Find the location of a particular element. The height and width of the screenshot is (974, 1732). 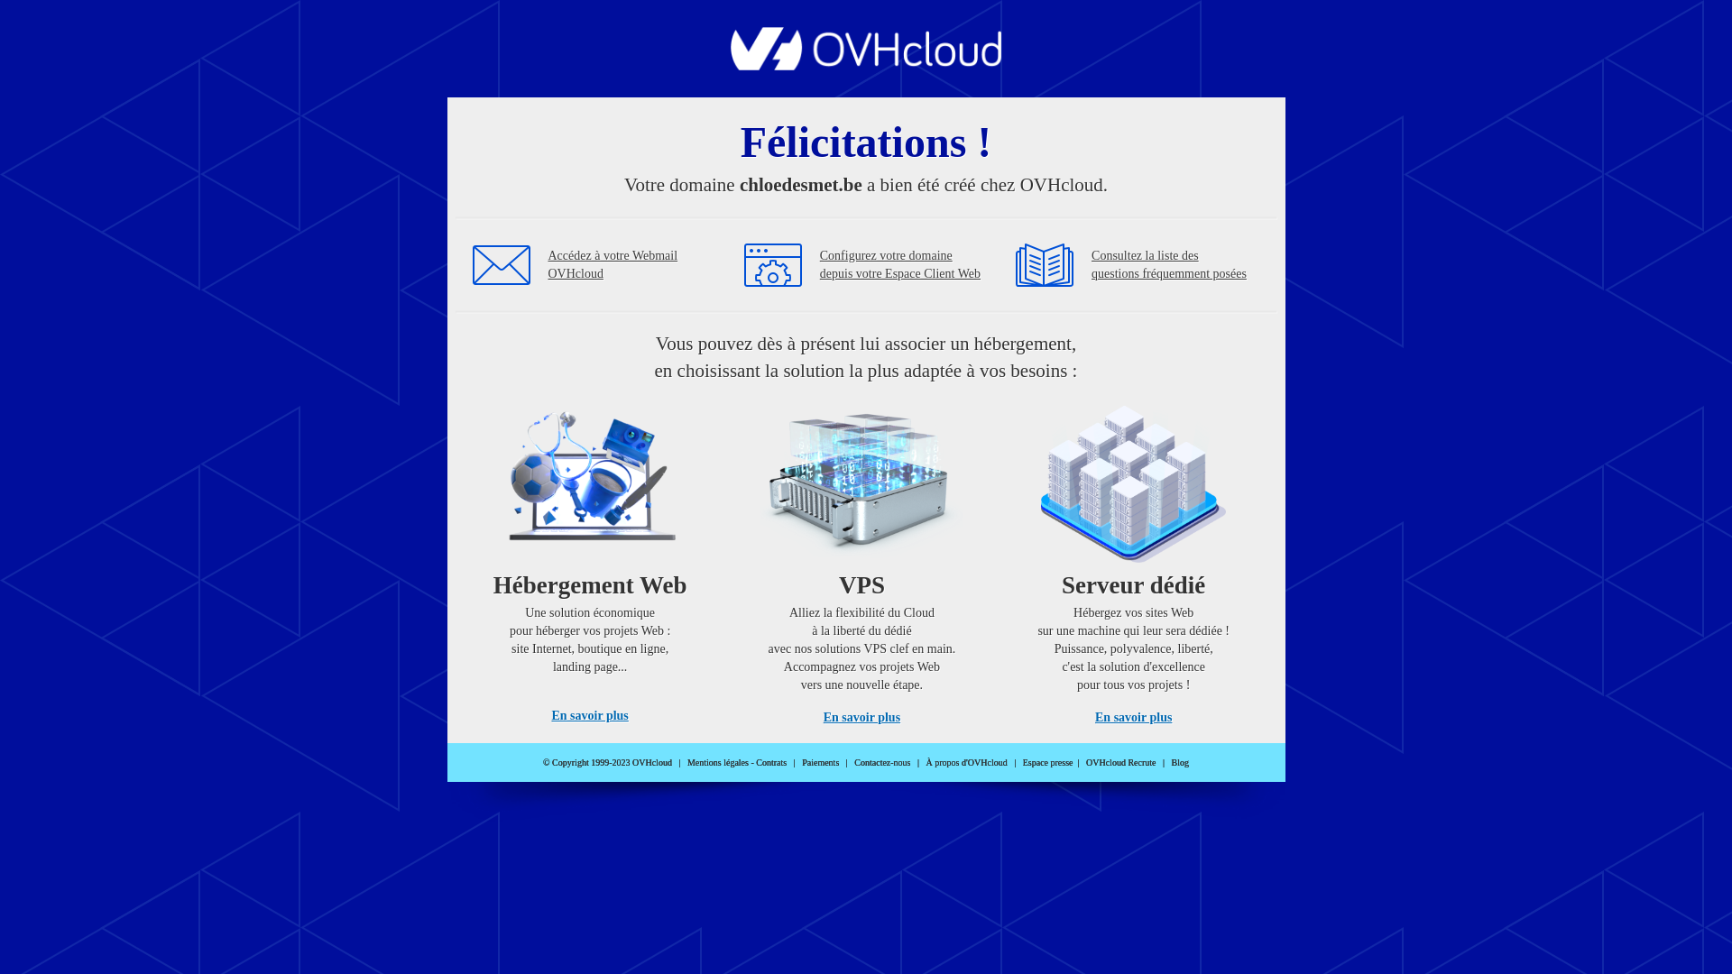

Paiements is located at coordinates (821, 763).